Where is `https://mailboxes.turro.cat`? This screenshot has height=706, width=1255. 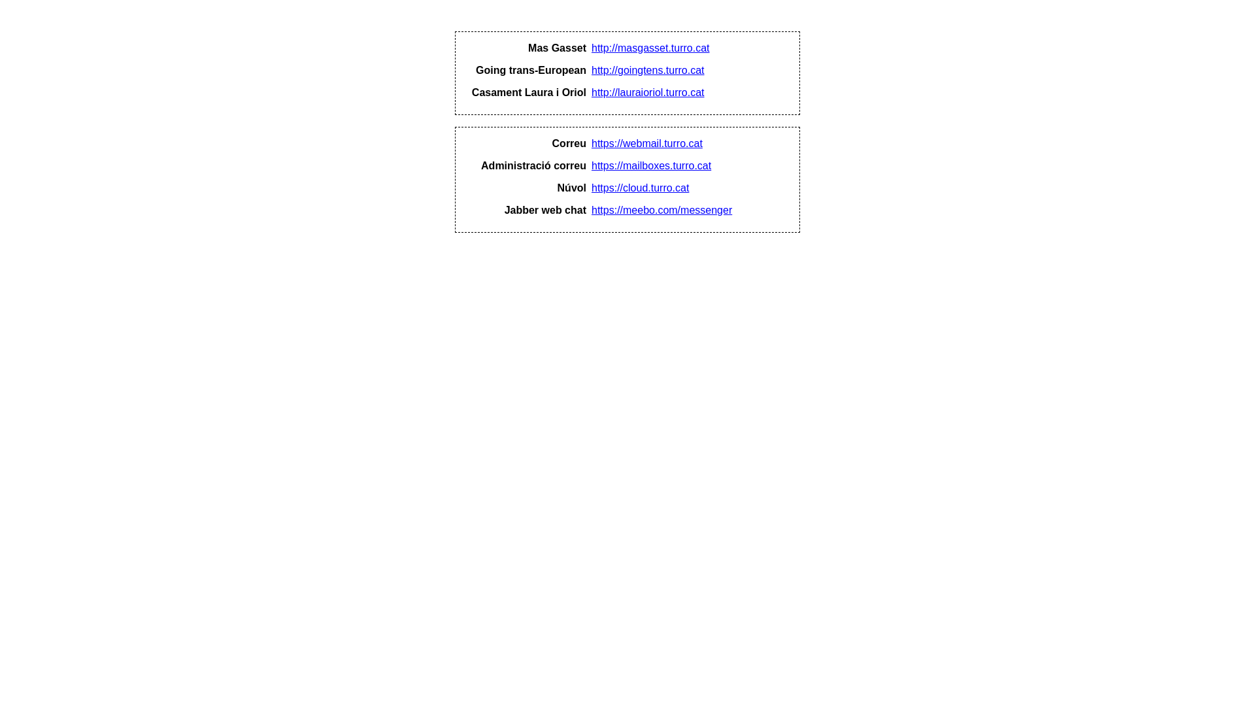
https://mailboxes.turro.cat is located at coordinates (651, 166).